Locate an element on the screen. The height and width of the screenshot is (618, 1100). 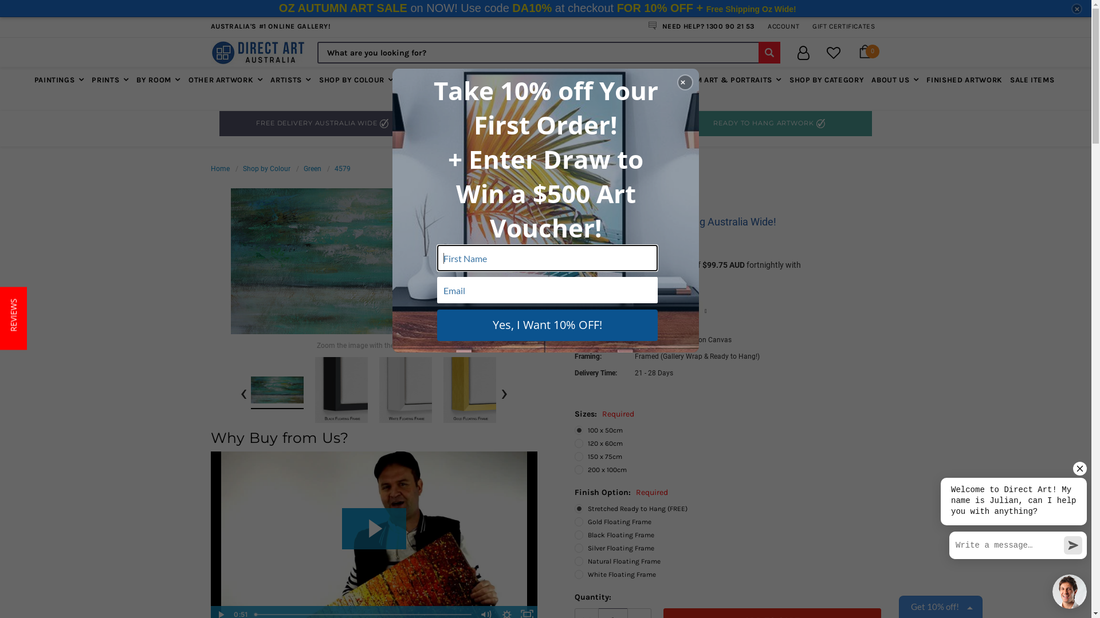
AUSTRALIAN OWNED & OPERATED is located at coordinates (545, 124).